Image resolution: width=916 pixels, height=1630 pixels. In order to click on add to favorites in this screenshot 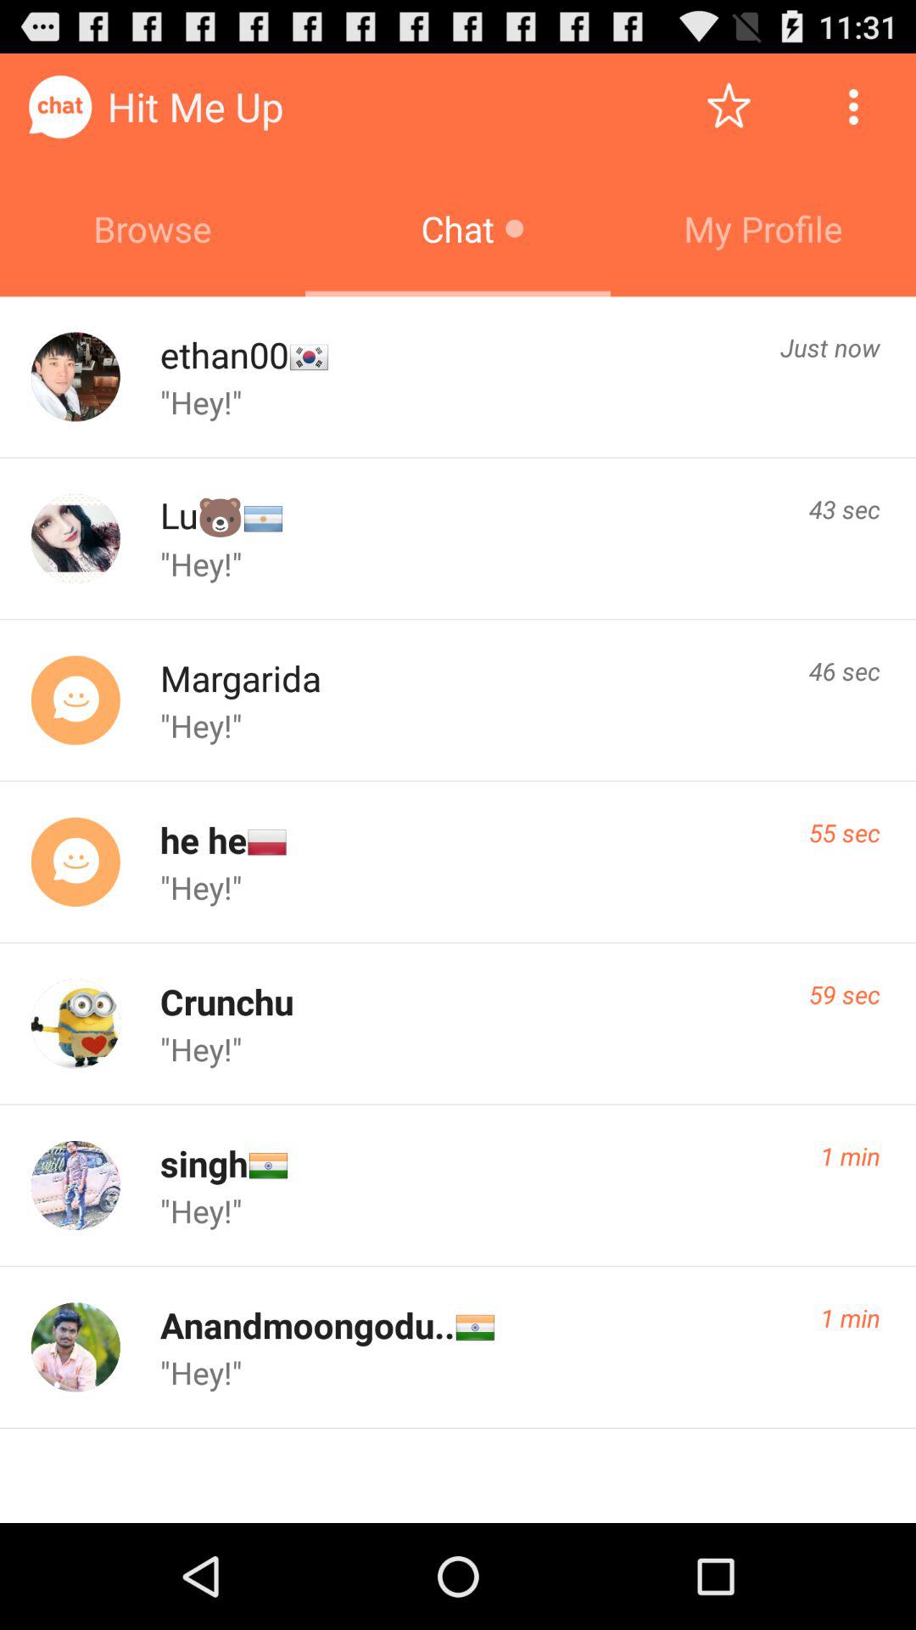, I will do `click(729, 107)`.